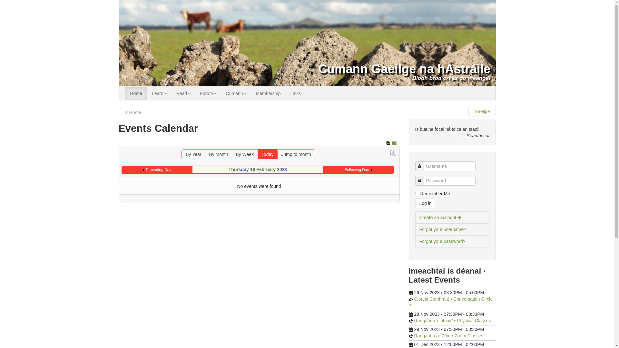 This screenshot has width=619, height=348. Describe the element at coordinates (193, 154) in the screenshot. I see `By Year` at that location.